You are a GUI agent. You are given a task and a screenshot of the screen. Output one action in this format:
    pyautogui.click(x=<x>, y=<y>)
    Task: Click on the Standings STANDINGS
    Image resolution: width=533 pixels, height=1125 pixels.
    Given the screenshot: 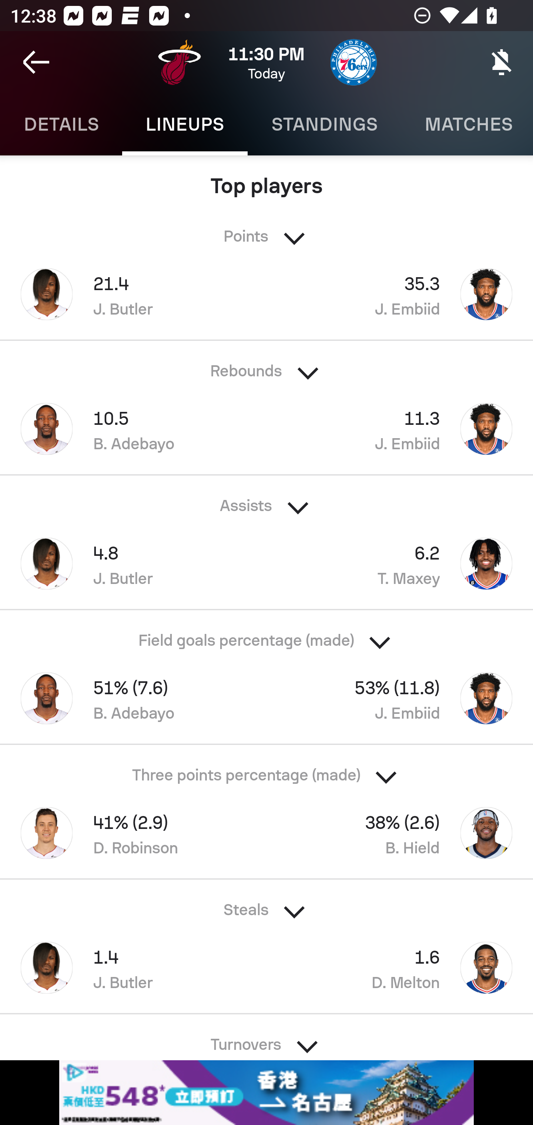 What is the action you would take?
    pyautogui.click(x=324, y=124)
    